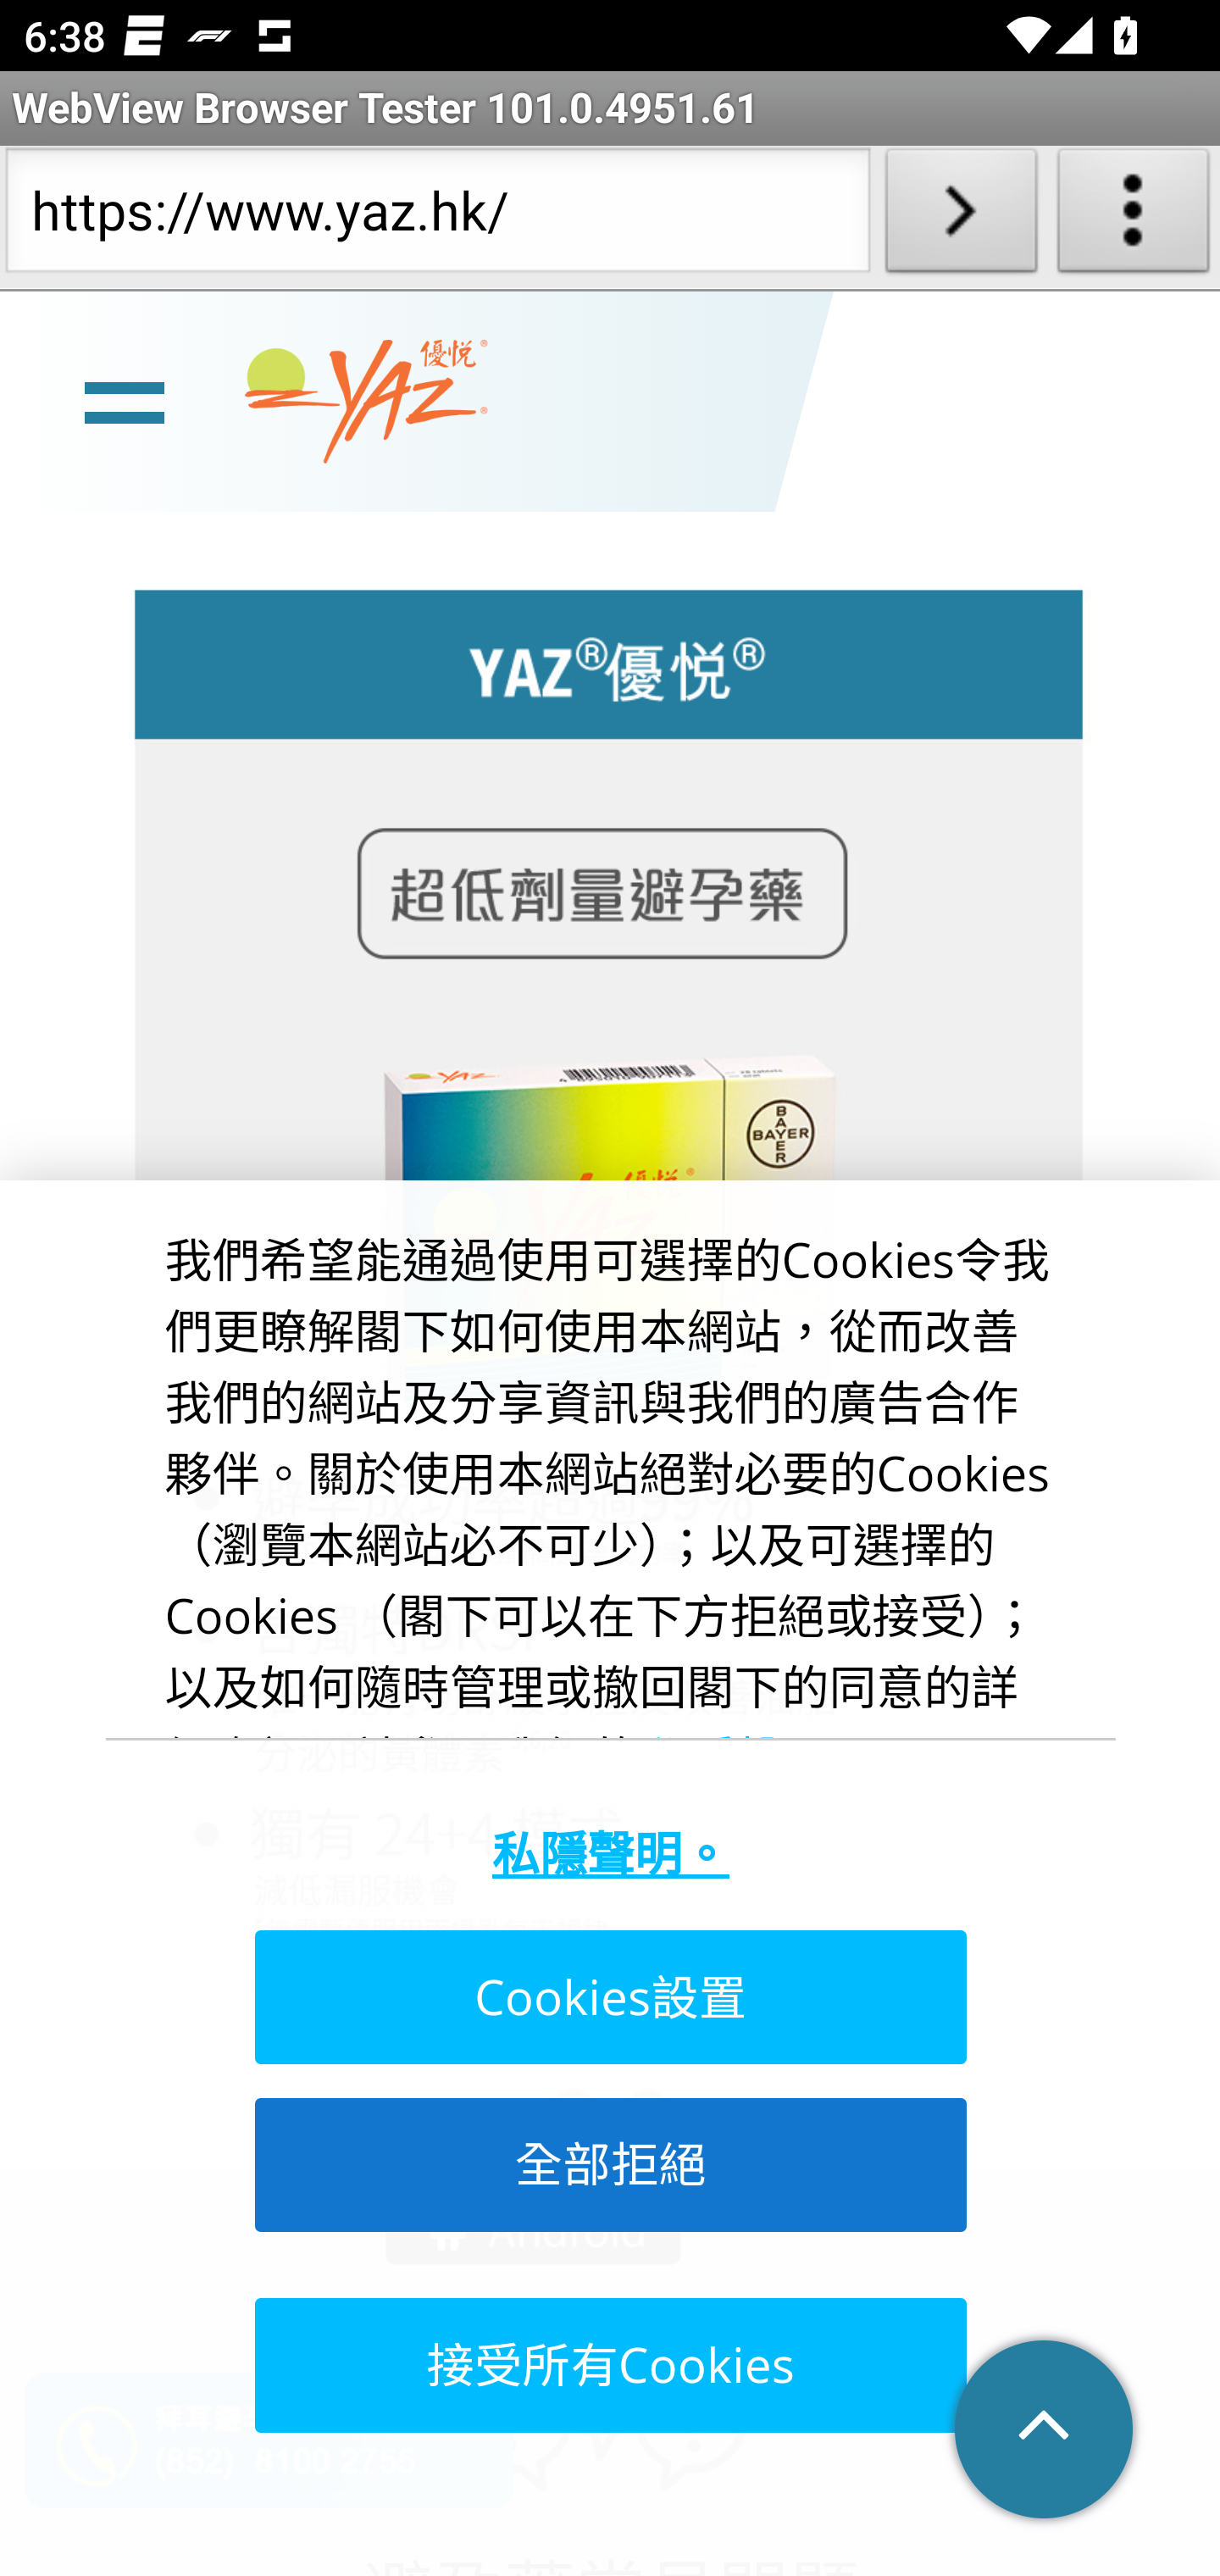 The image size is (1220, 2576). Describe the element at coordinates (961, 217) in the screenshot. I see `Load URL` at that location.